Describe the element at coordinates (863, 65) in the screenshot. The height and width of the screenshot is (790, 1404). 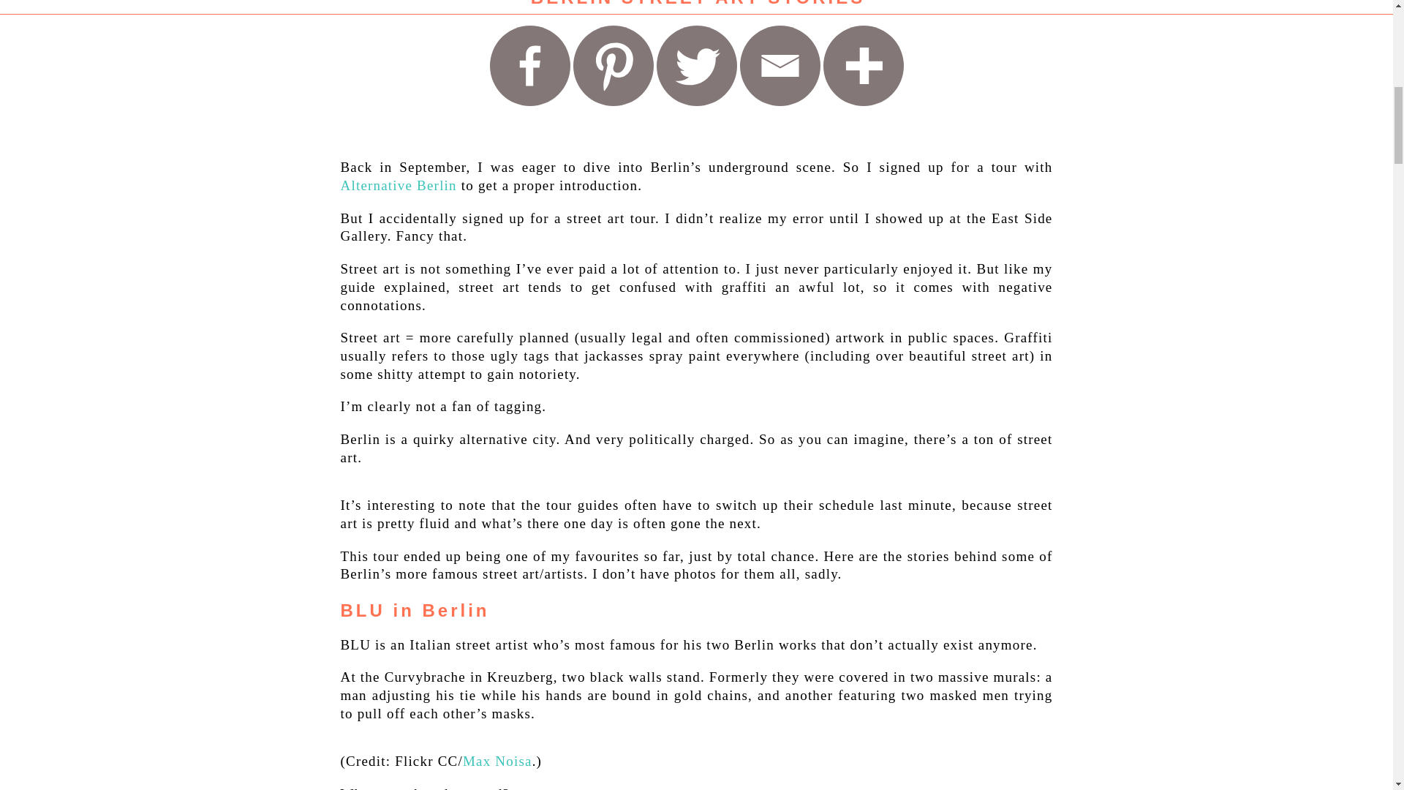
I see `More` at that location.